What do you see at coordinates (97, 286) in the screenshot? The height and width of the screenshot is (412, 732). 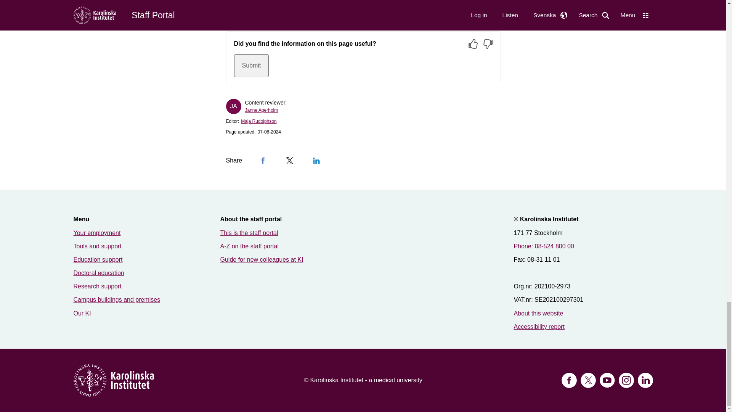 I see `Research support` at bounding box center [97, 286].